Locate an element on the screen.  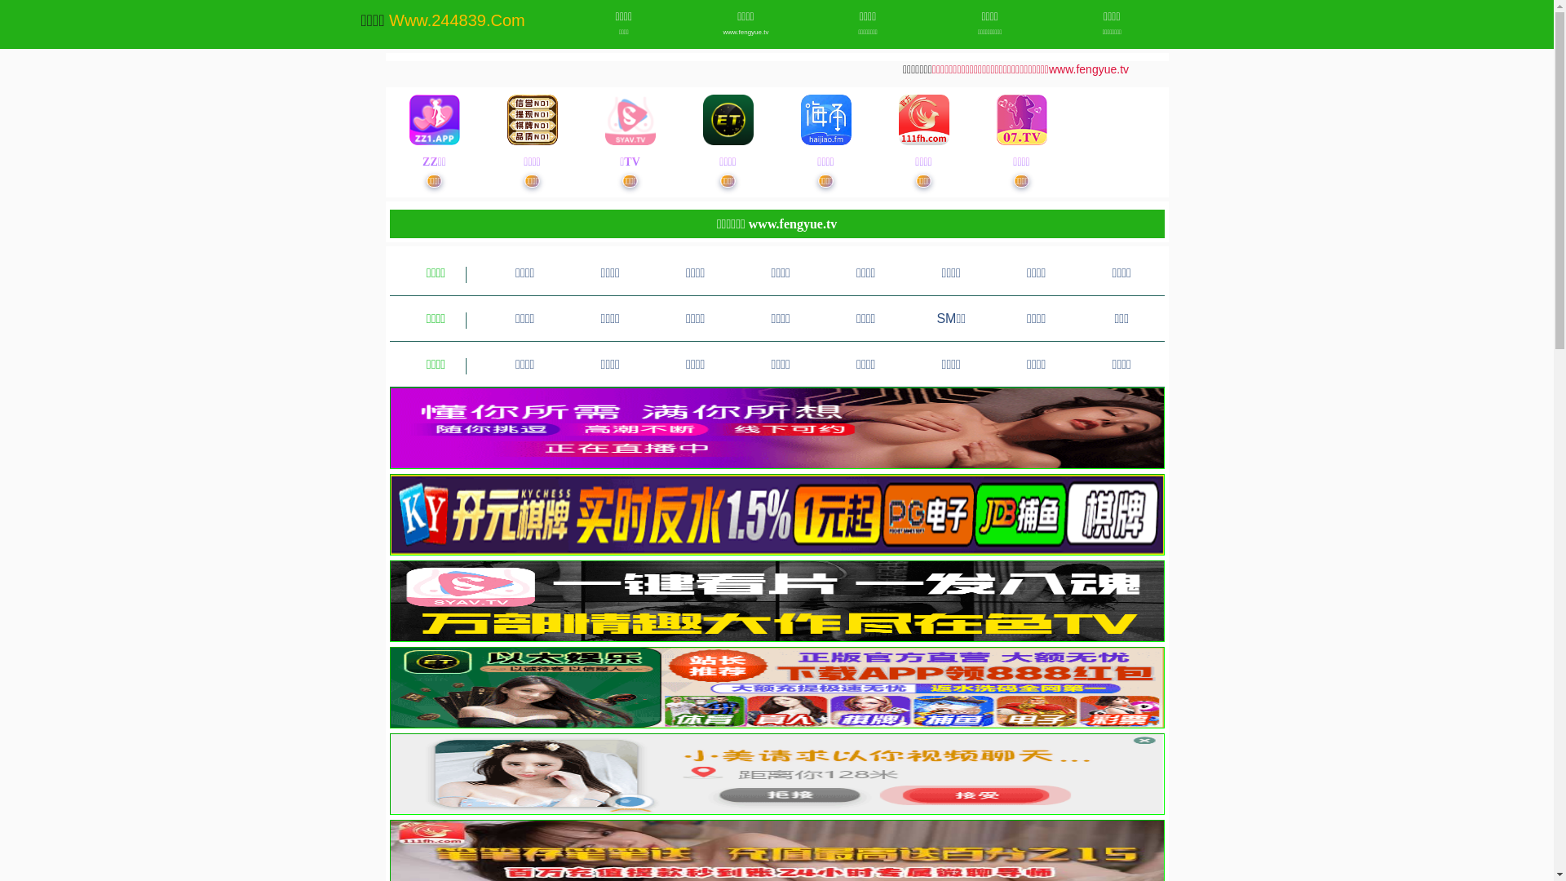
Www.244839.Com is located at coordinates (457, 20).